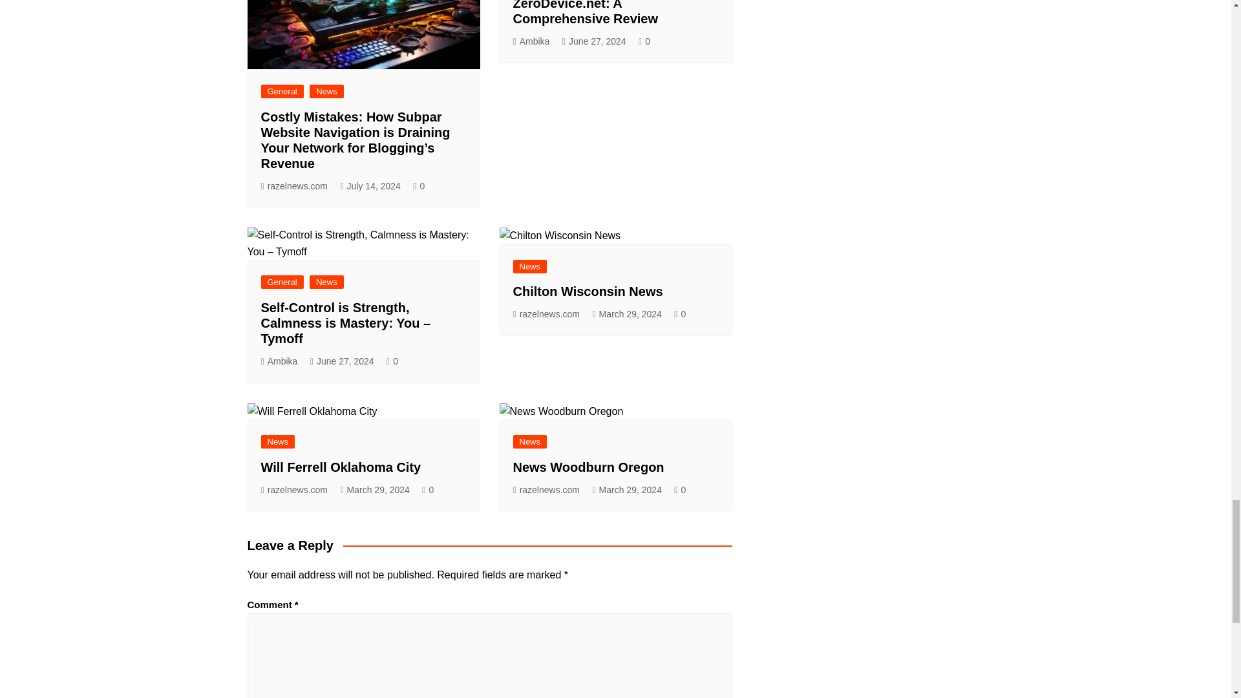  What do you see at coordinates (295, 186) in the screenshot?
I see `razelnews.com` at bounding box center [295, 186].